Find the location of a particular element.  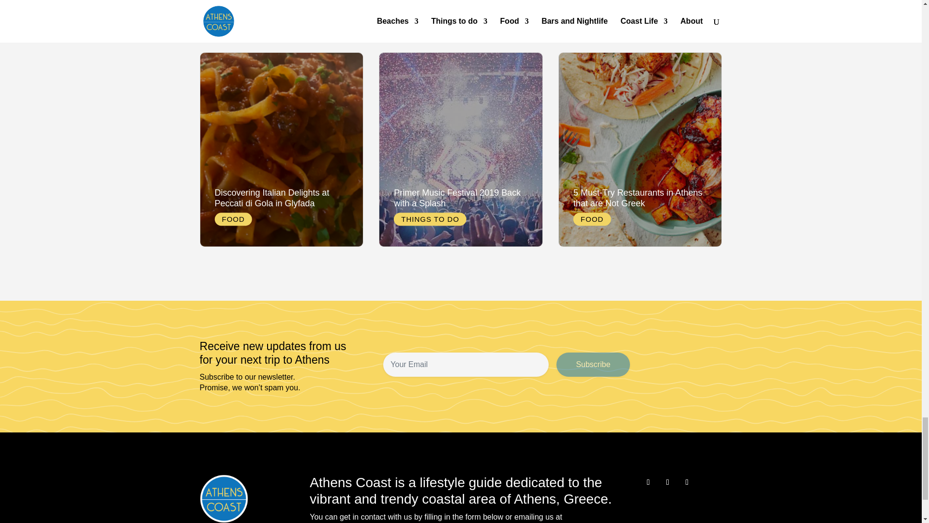

Follow on Instagram is located at coordinates (687, 482).